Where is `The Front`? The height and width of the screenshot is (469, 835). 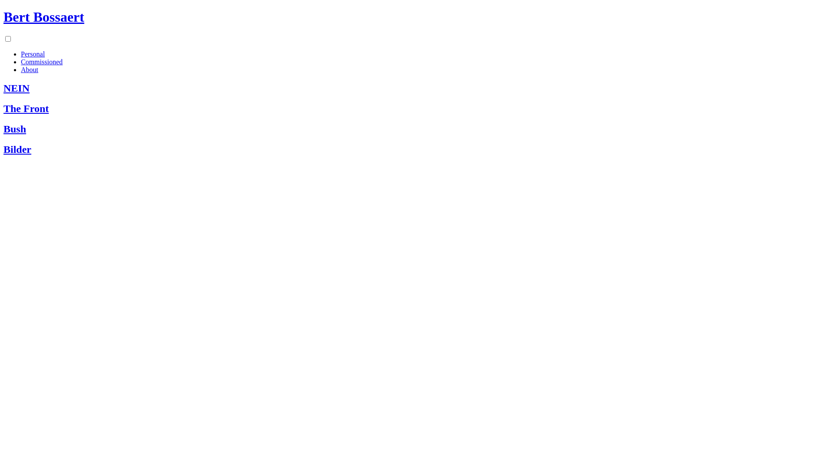 The Front is located at coordinates (417, 109).